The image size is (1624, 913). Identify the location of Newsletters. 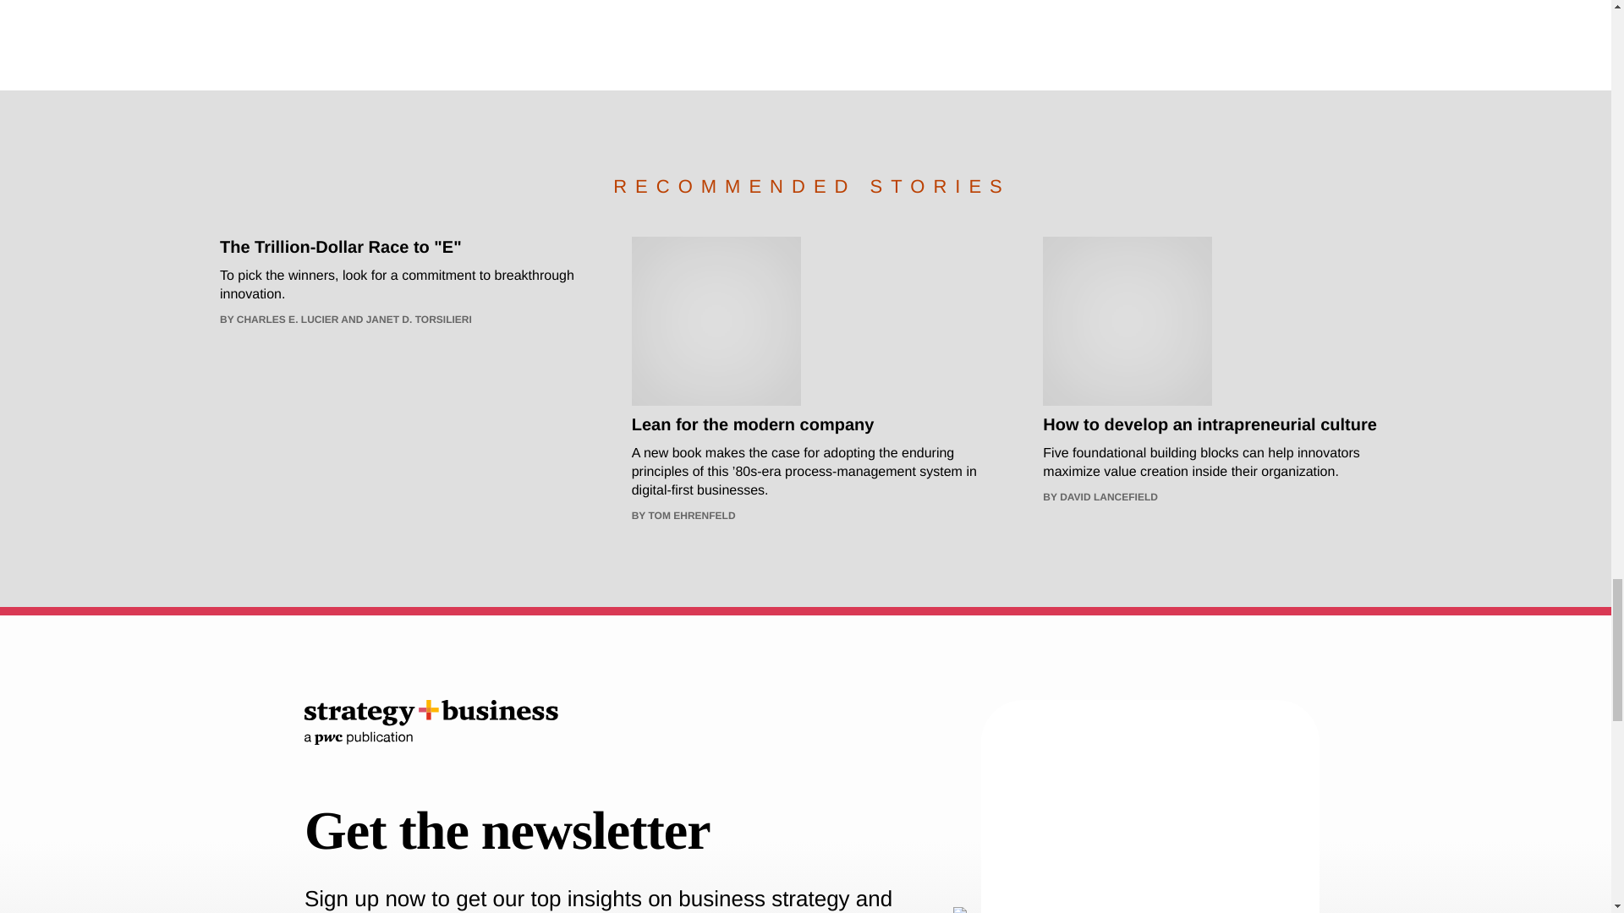
(1150, 812).